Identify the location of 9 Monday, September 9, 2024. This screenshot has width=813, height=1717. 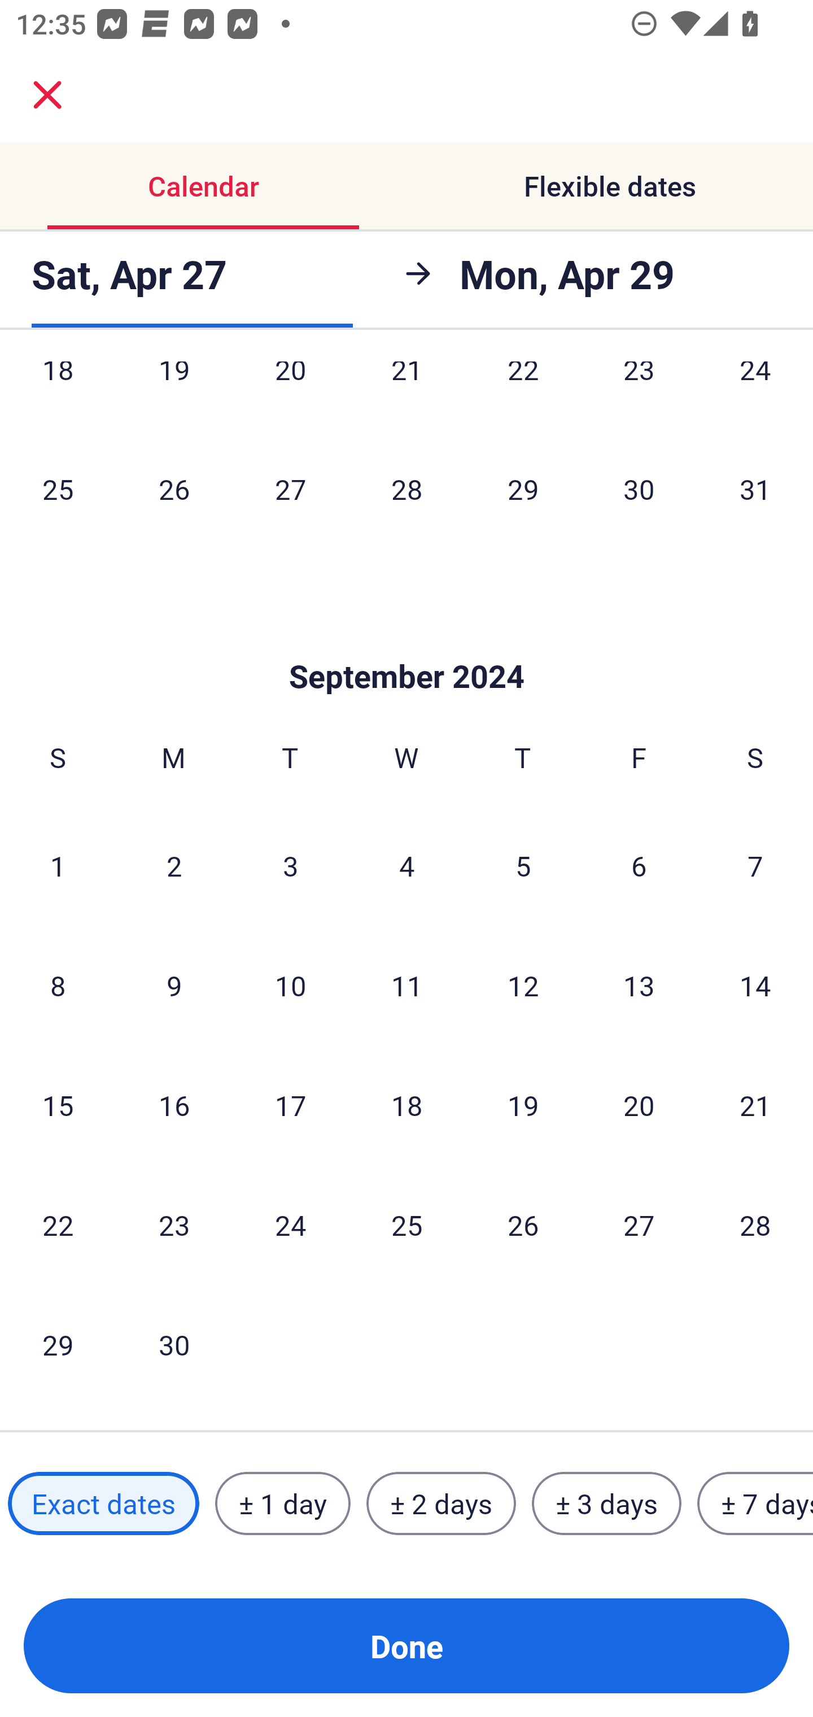
(174, 985).